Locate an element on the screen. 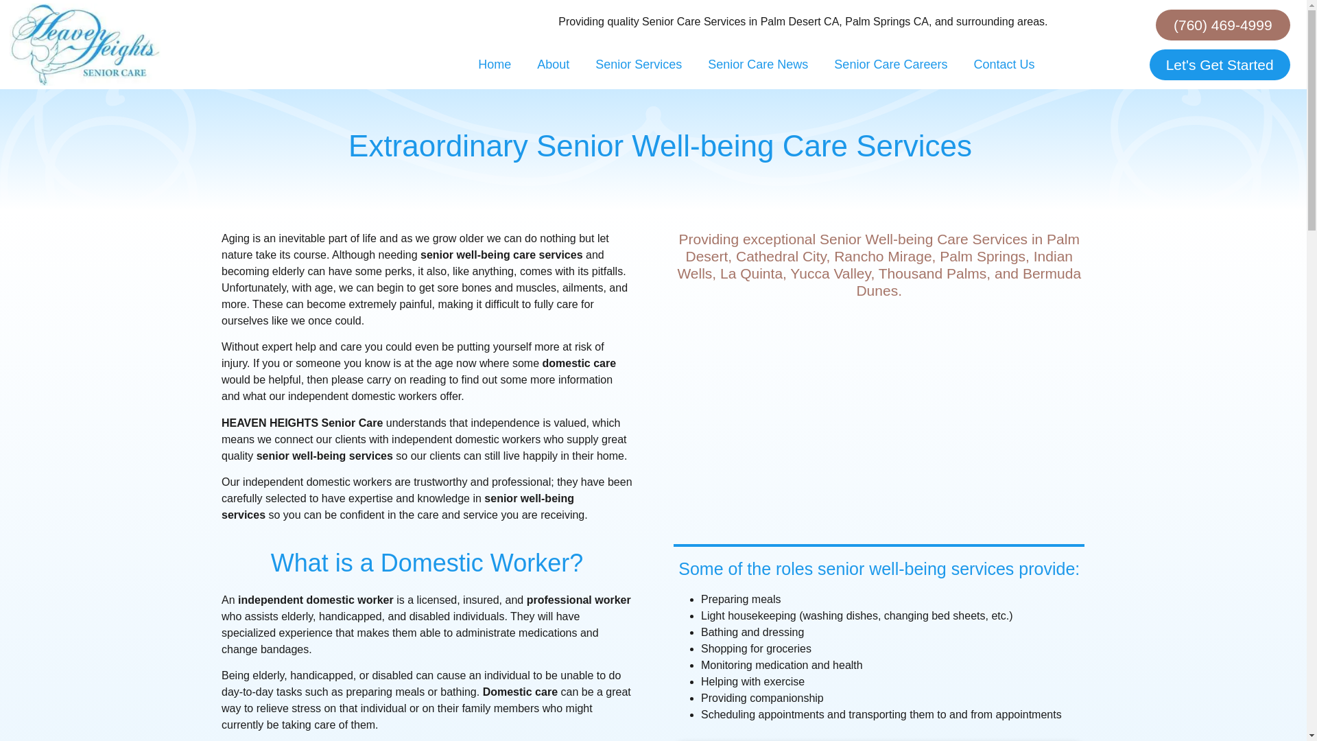  Let's Get Started is located at coordinates (1220, 64).